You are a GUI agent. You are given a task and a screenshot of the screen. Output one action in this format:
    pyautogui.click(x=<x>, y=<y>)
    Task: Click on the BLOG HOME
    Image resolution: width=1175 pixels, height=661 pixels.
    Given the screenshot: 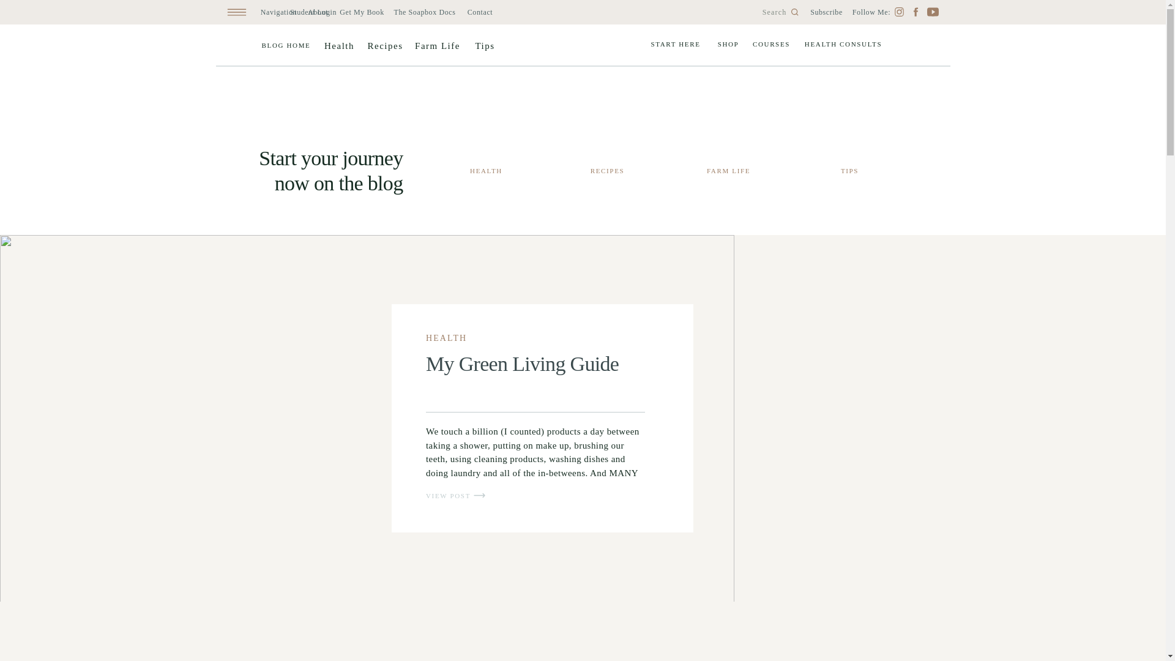 What is the action you would take?
    pyautogui.click(x=286, y=45)
    